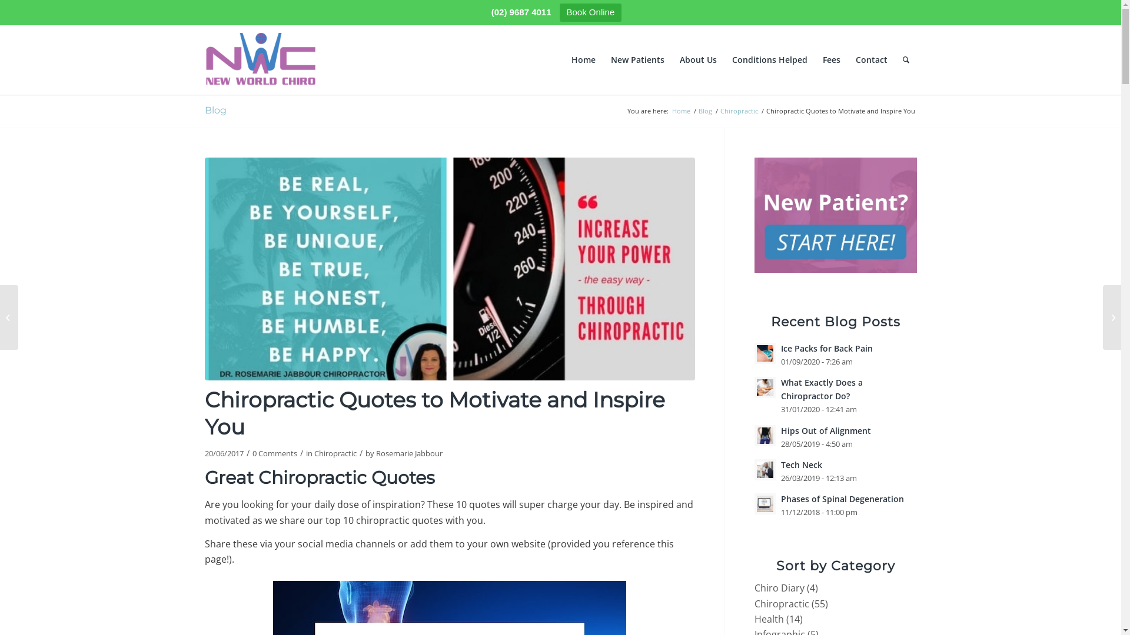 This screenshot has width=1130, height=635. Describe the element at coordinates (802, 464) in the screenshot. I see `Tech Neck` at that location.